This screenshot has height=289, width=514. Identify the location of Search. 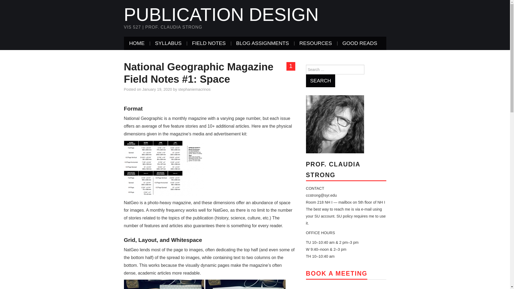
(320, 81).